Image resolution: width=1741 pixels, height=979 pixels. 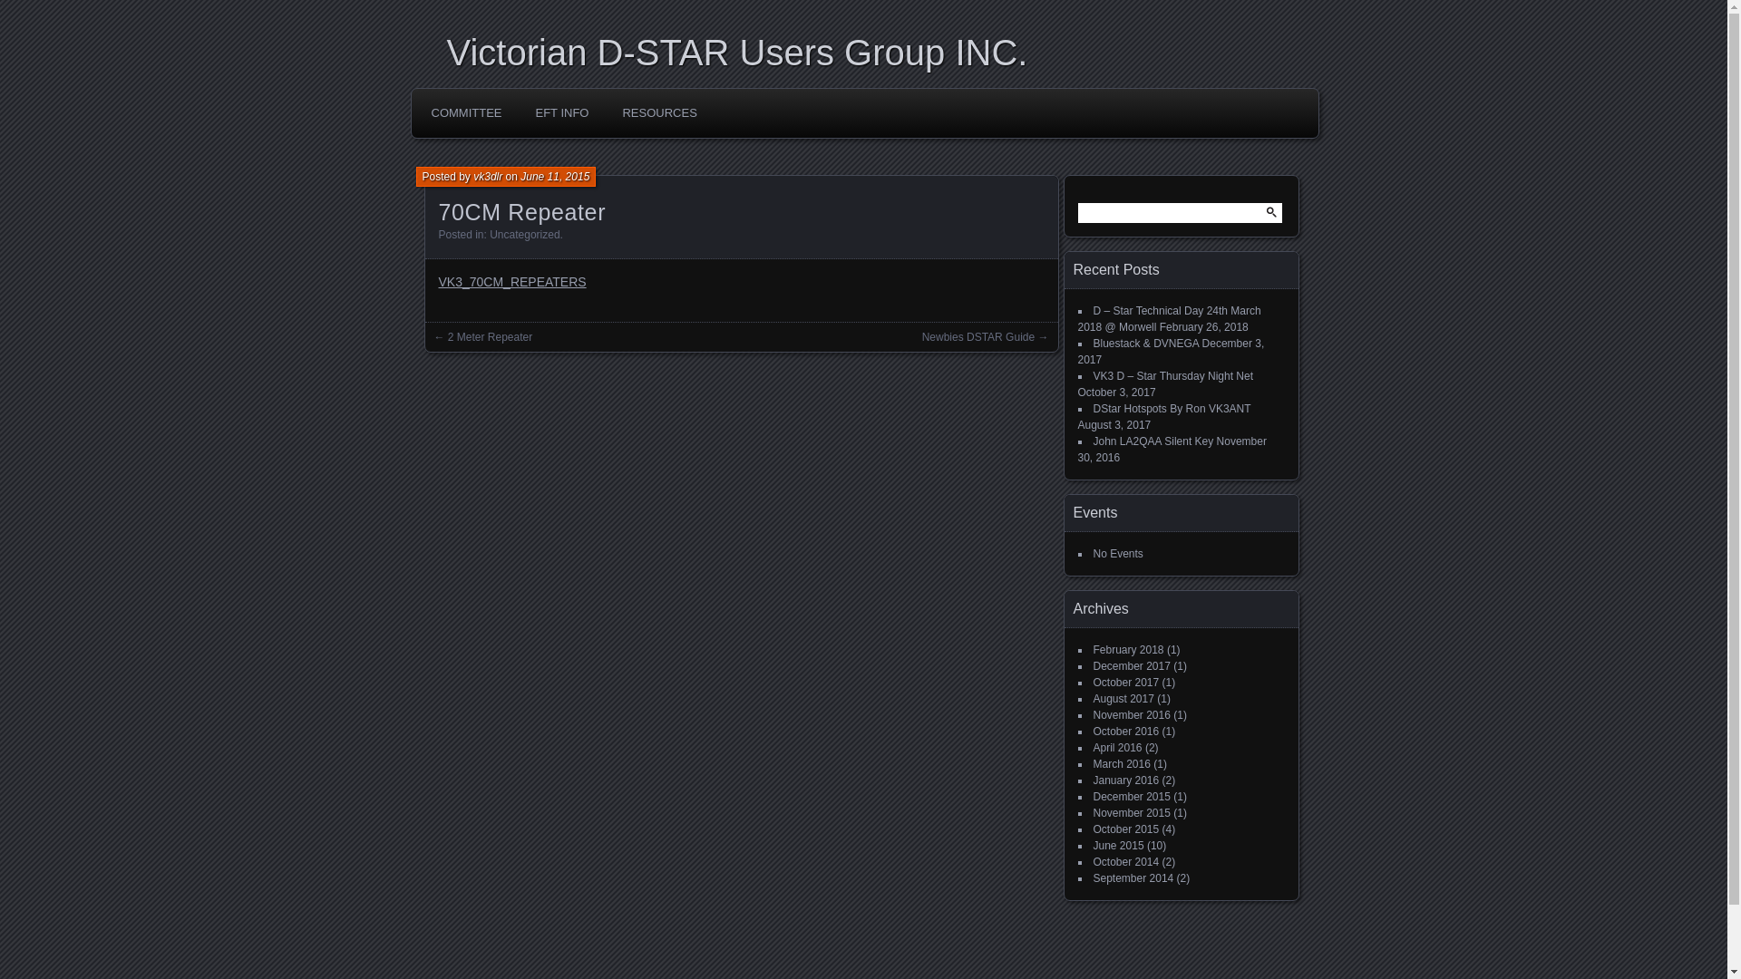 What do you see at coordinates (1126, 780) in the screenshot?
I see `January 2016` at bounding box center [1126, 780].